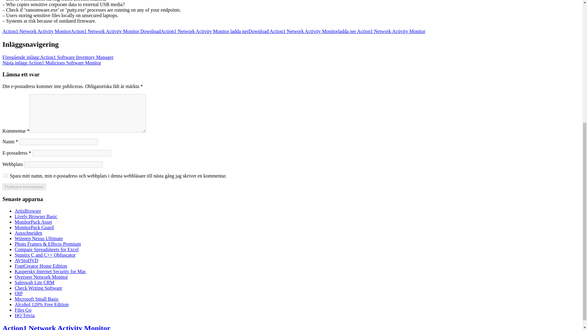 This screenshot has width=587, height=330. I want to click on Winstep Nexus Ultimate, so click(39, 238).